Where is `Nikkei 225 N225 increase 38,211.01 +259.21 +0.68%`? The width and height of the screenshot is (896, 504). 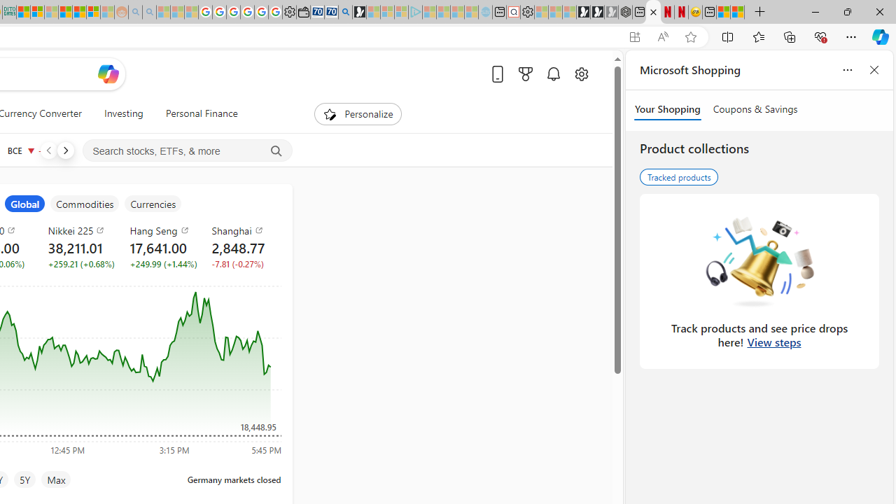 Nikkei 225 N225 increase 38,211.01 +259.21 +0.68% is located at coordinates (78, 246).